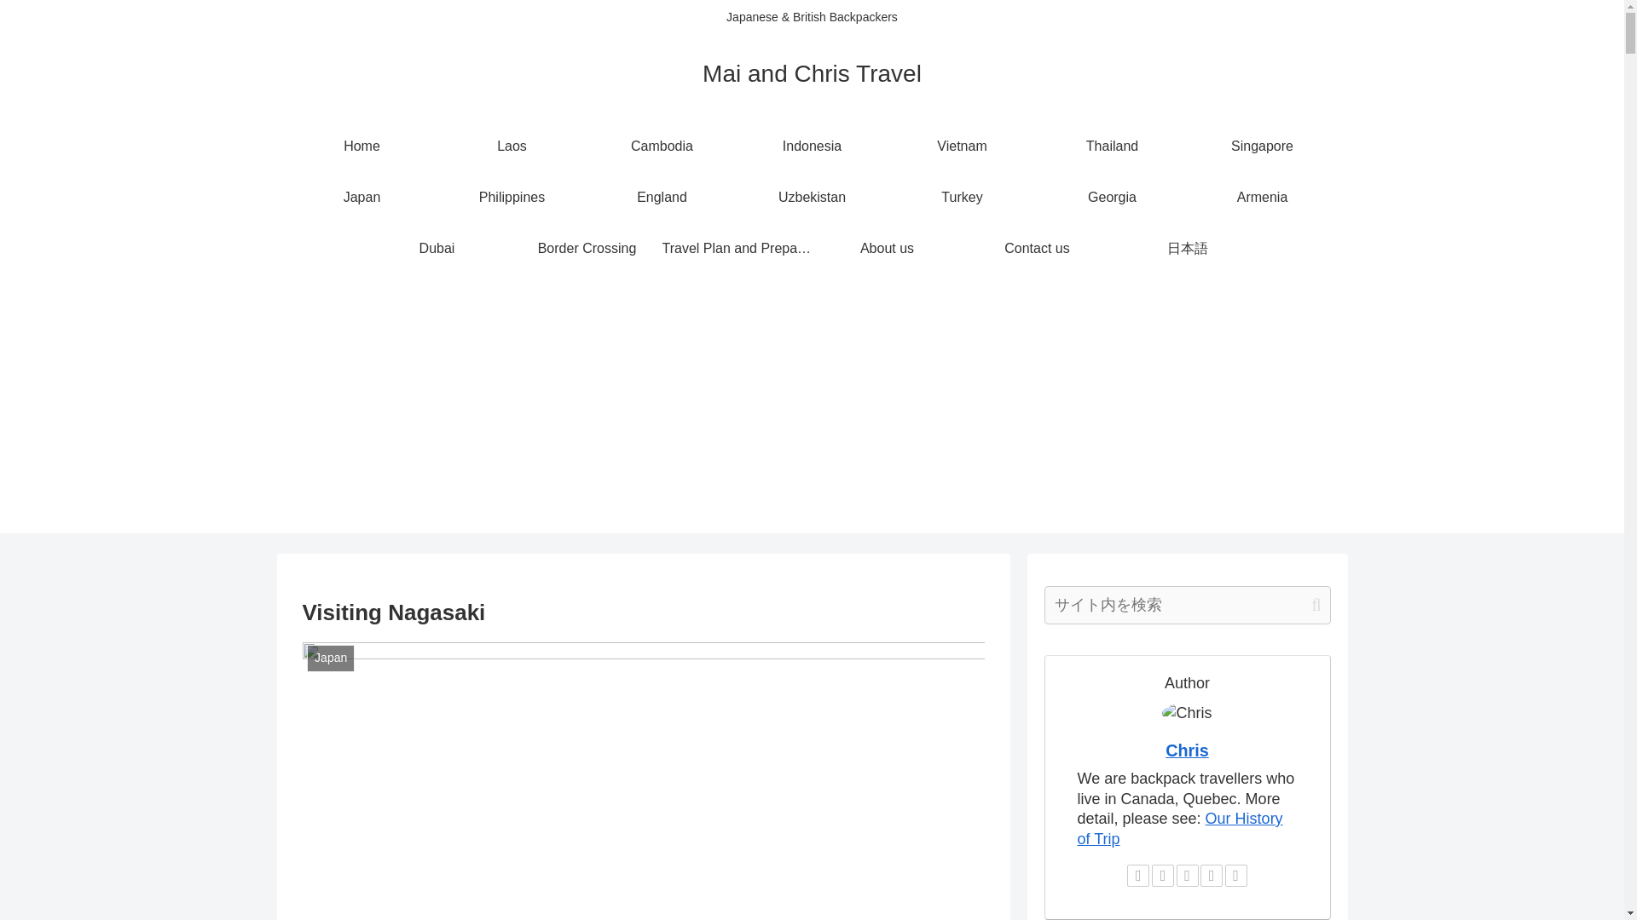 The height and width of the screenshot is (920, 1637). I want to click on Thailand, so click(1112, 146).